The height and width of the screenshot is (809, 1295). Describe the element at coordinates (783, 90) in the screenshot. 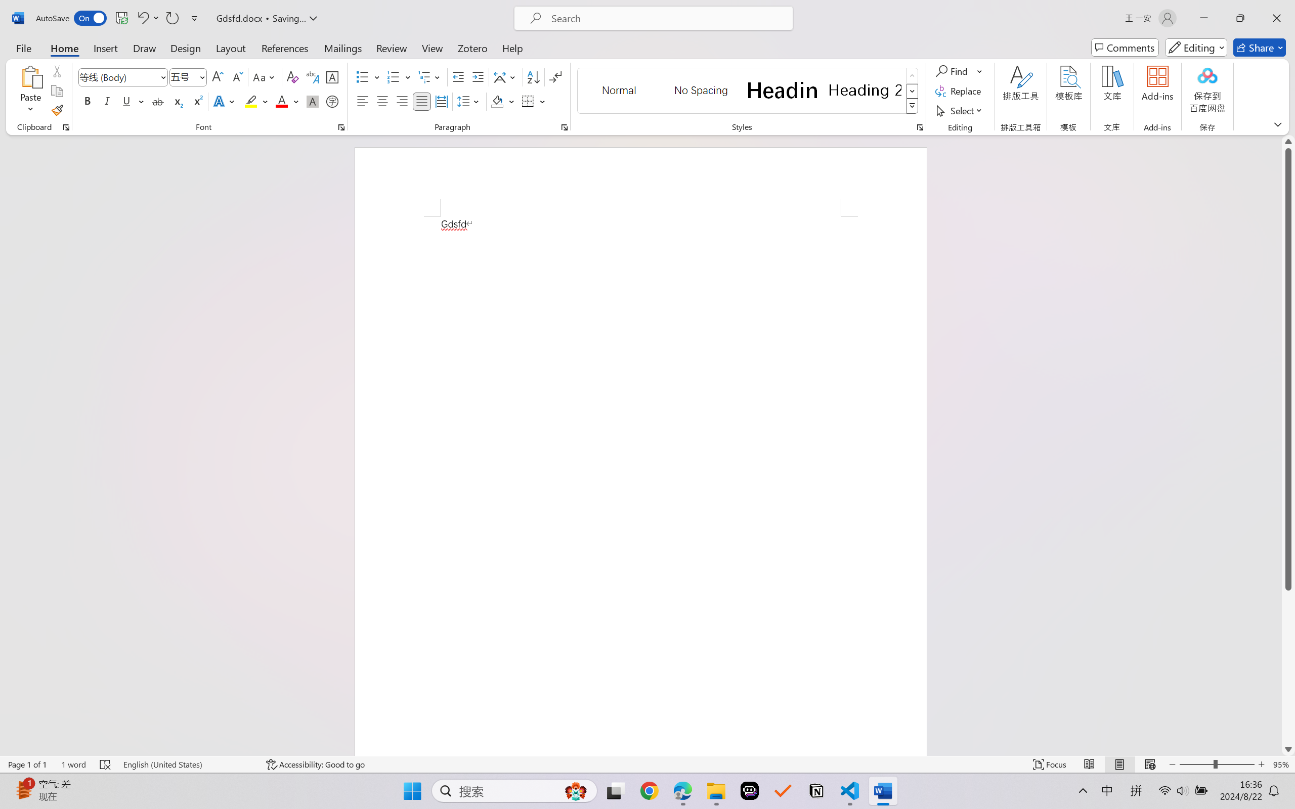

I see `Heading 1` at that location.